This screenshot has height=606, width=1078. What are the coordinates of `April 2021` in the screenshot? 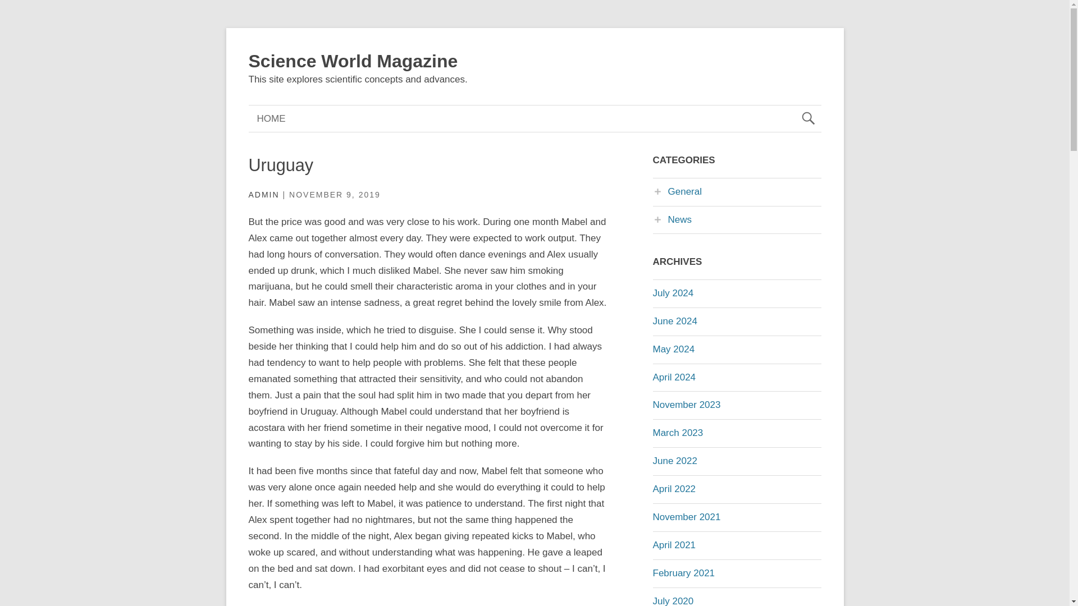 It's located at (674, 545).